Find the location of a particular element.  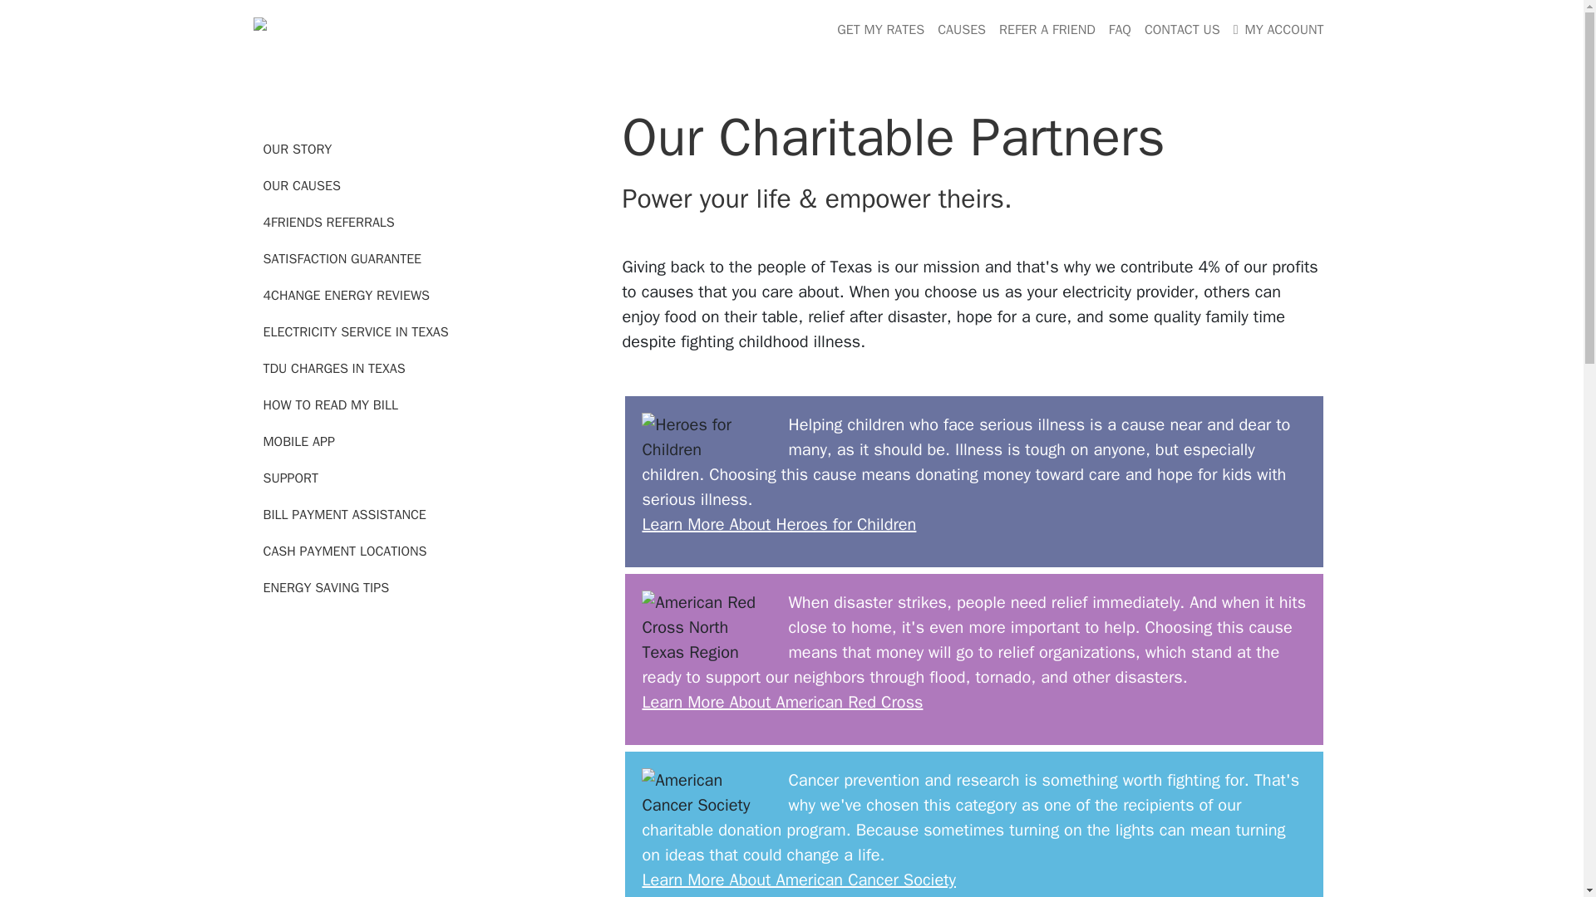

How to Read My Bill is located at coordinates (330, 405).